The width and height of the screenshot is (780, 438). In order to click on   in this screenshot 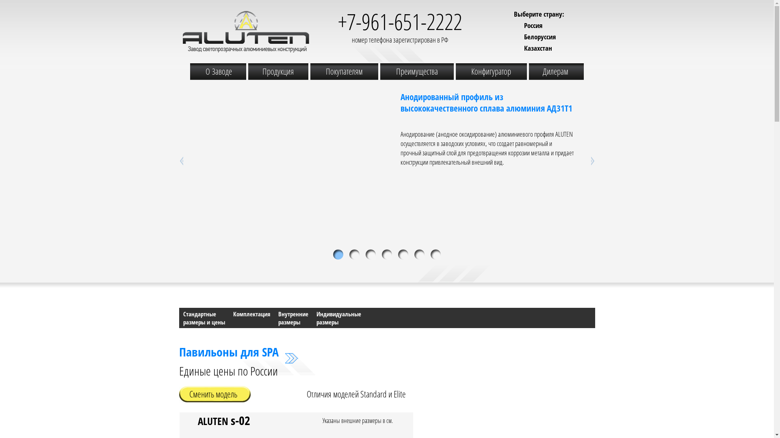, I will do `click(403, 255)`.